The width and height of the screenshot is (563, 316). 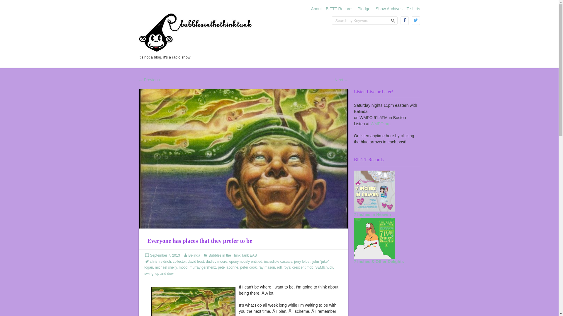 What do you see at coordinates (298, 267) in the screenshot?
I see `royal crescent mob` at bounding box center [298, 267].